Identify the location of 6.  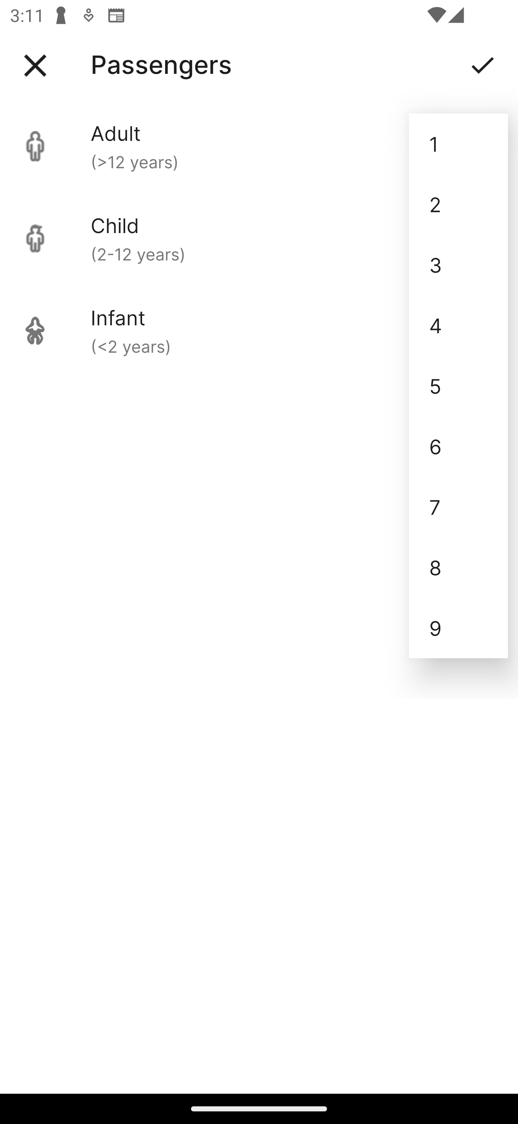
(458, 446).